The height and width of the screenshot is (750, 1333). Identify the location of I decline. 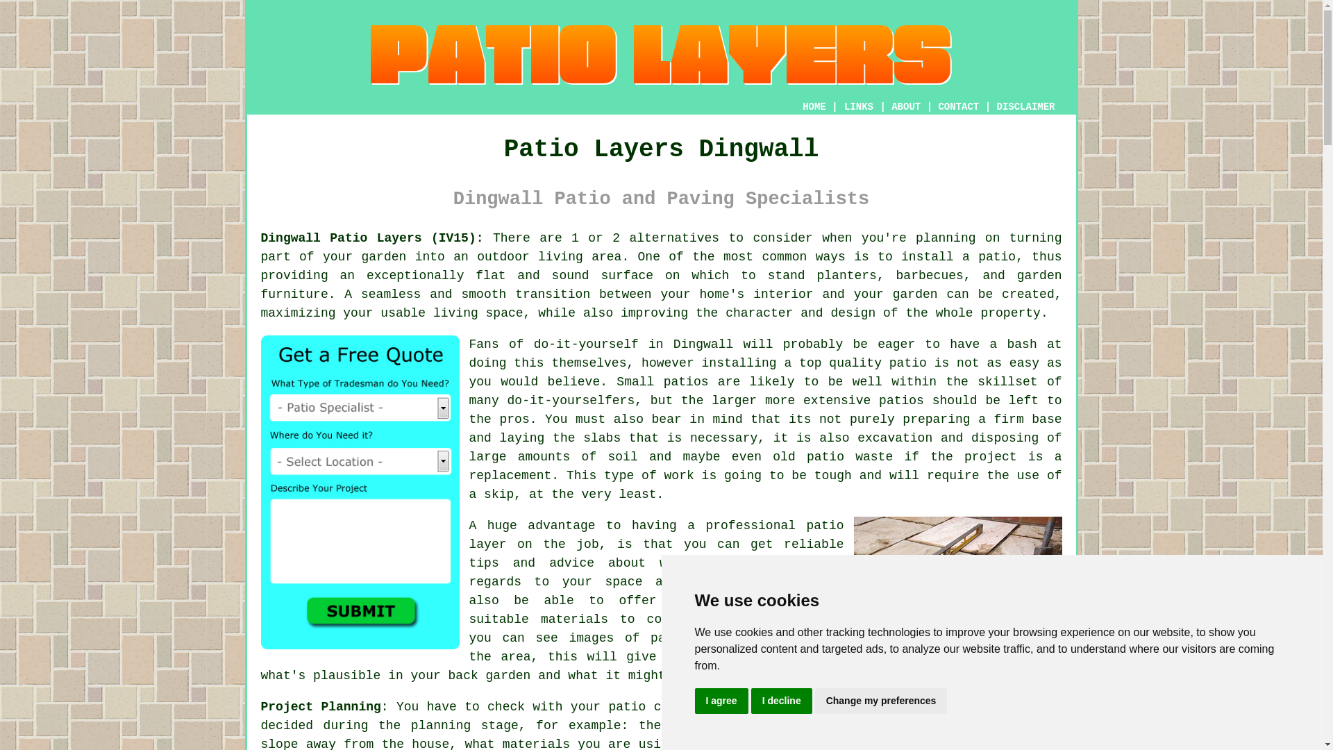
(782, 701).